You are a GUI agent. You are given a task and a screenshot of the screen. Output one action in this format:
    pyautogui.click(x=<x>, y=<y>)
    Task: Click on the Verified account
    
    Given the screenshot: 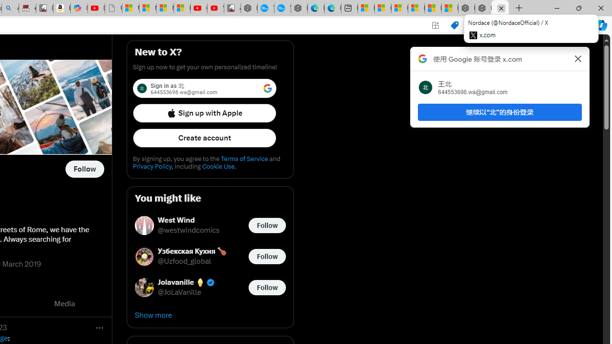 What is the action you would take?
    pyautogui.click(x=210, y=282)
    